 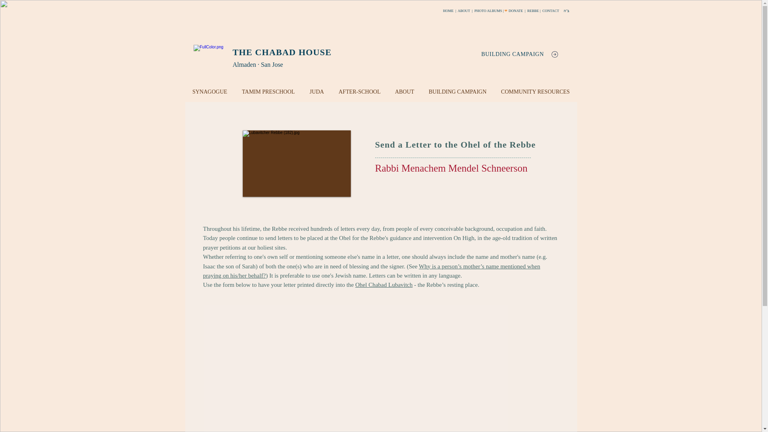 What do you see at coordinates (512, 54) in the screenshot?
I see `BUILDING CAMPAIGN` at bounding box center [512, 54].